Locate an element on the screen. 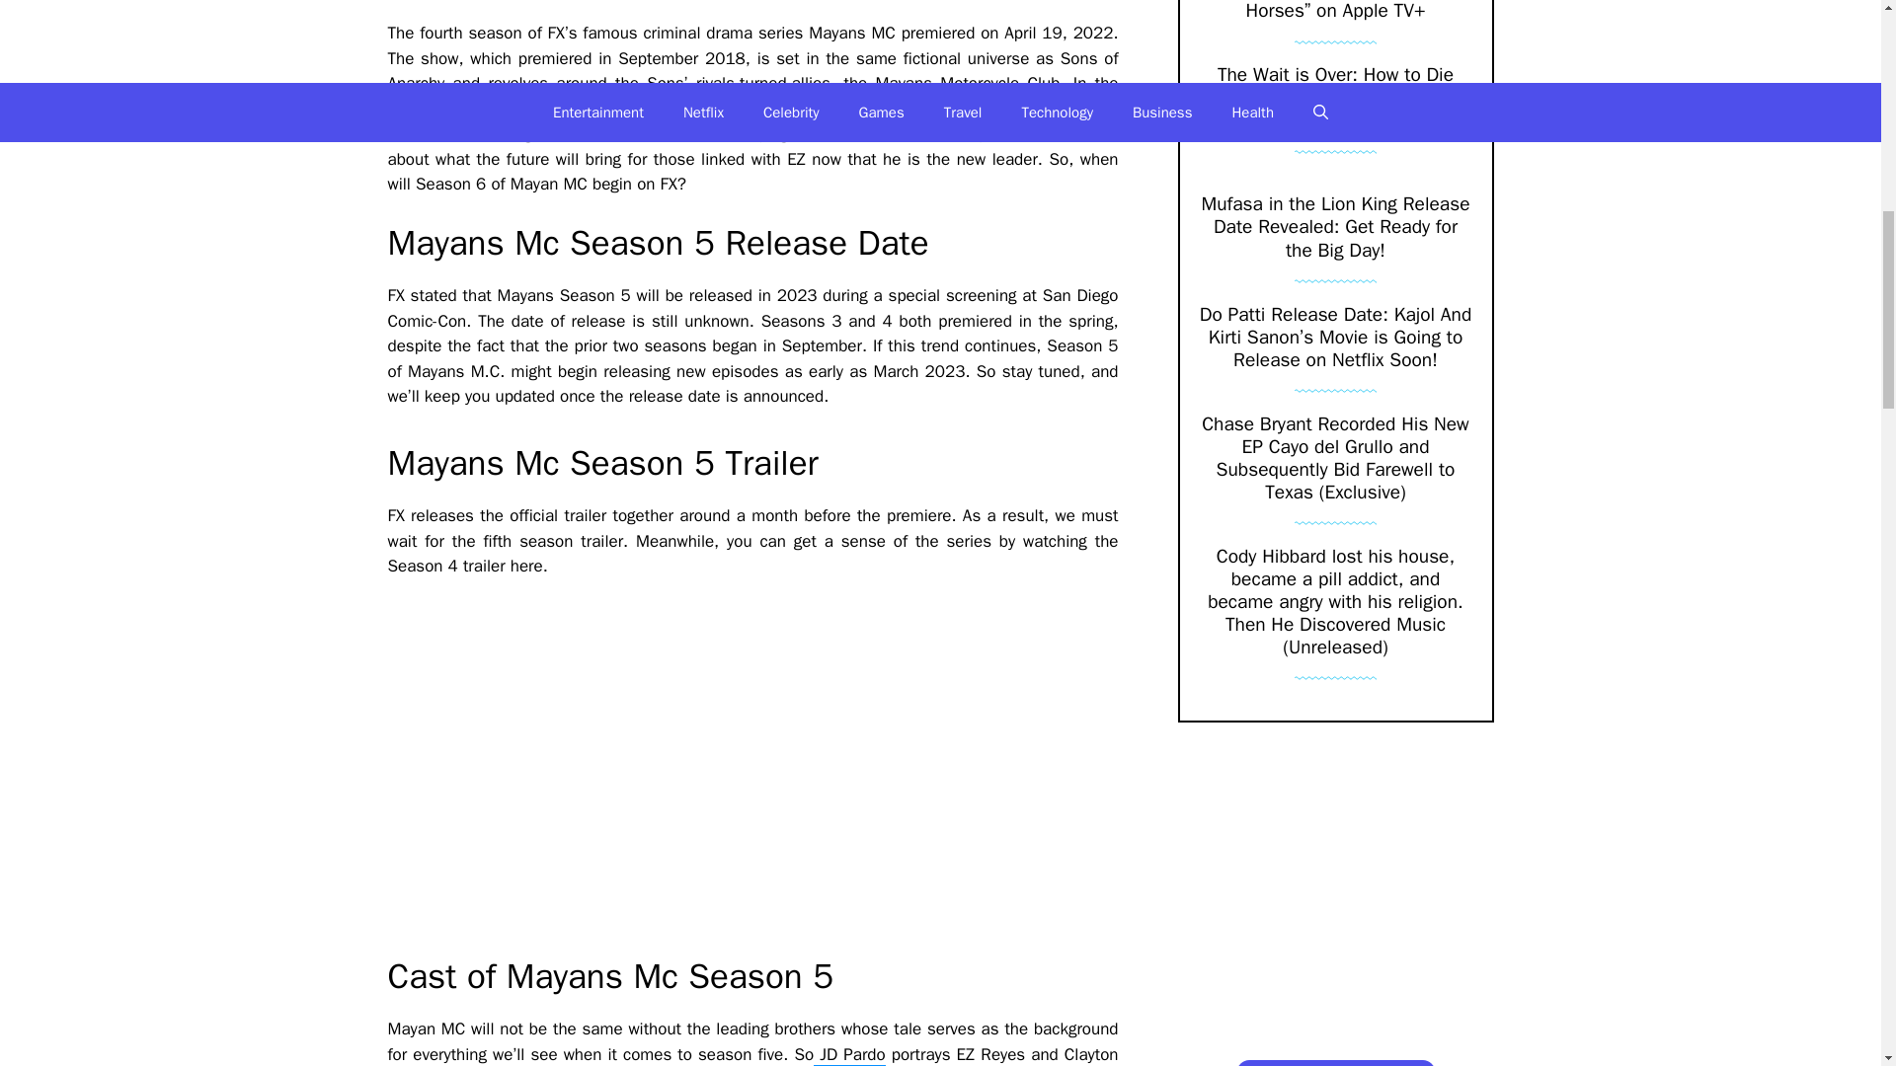  JD Pardo is located at coordinates (849, 1055).